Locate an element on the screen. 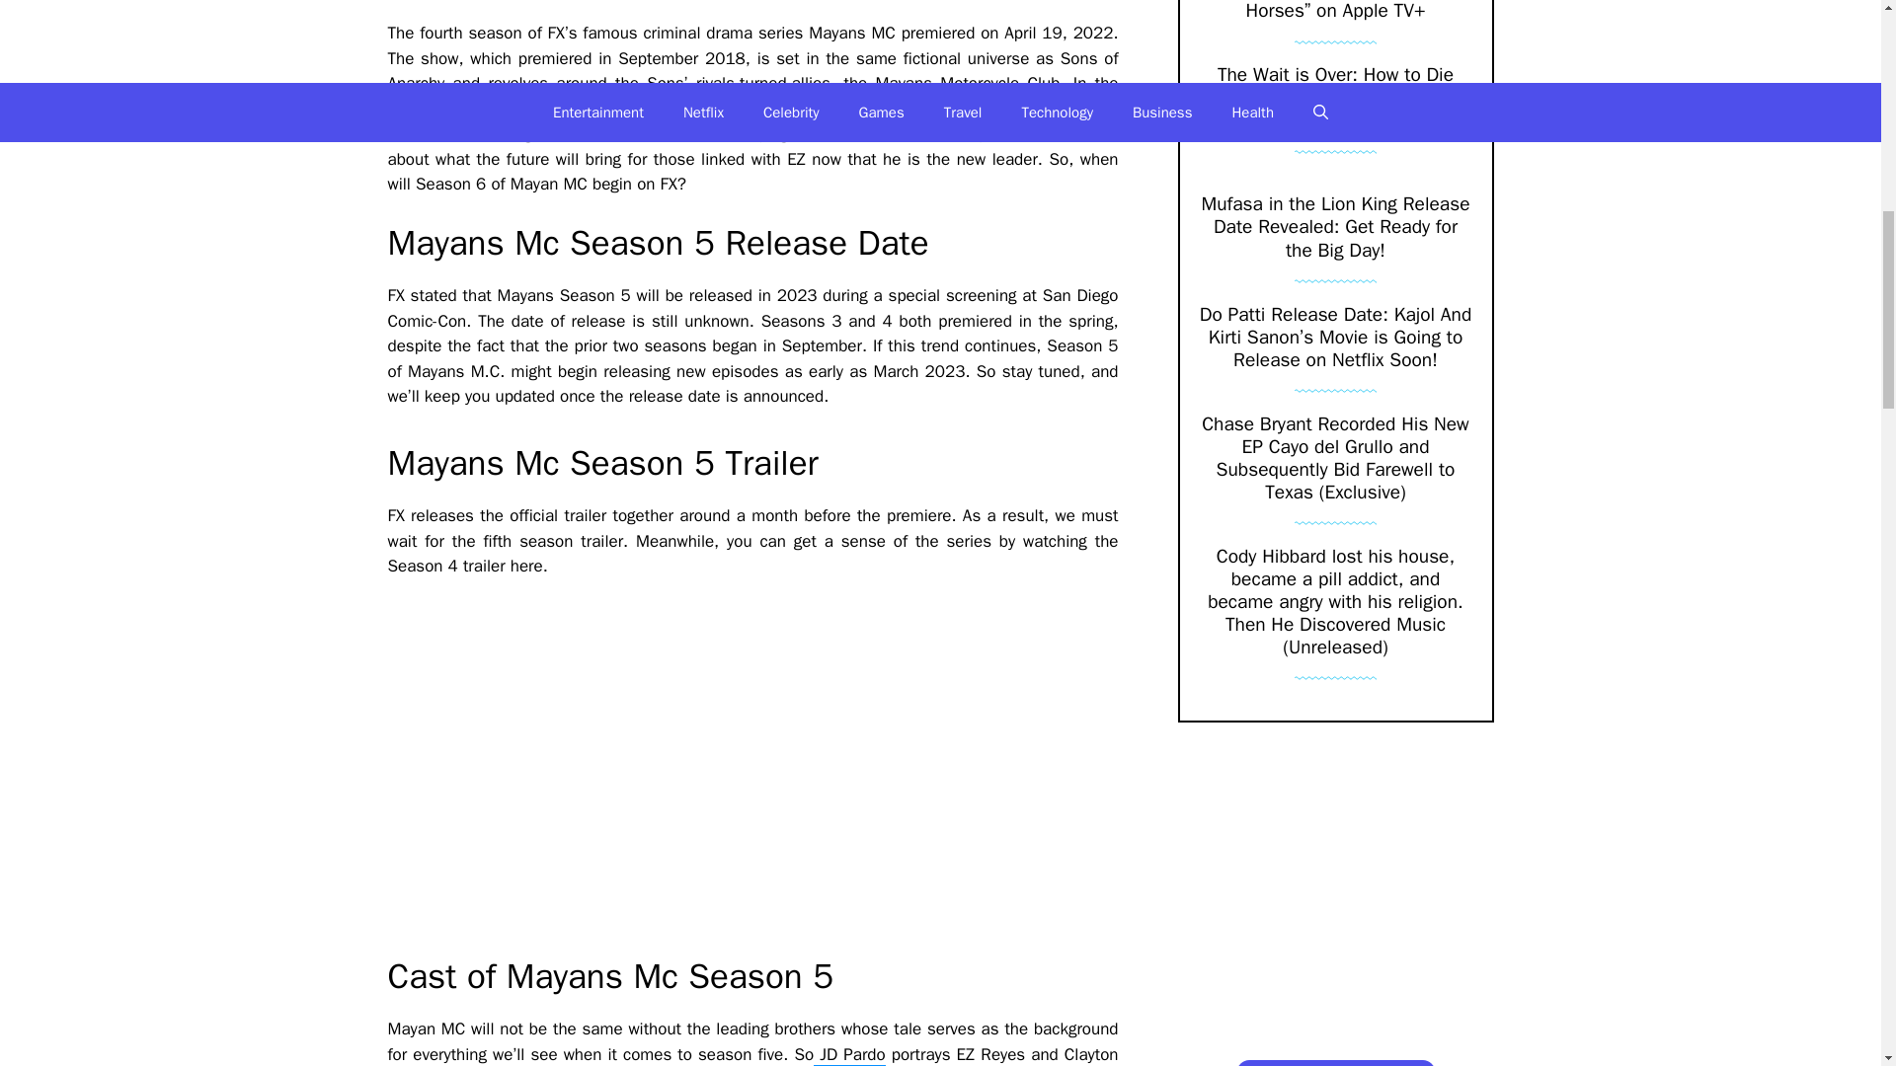  JD Pardo is located at coordinates (849, 1055).